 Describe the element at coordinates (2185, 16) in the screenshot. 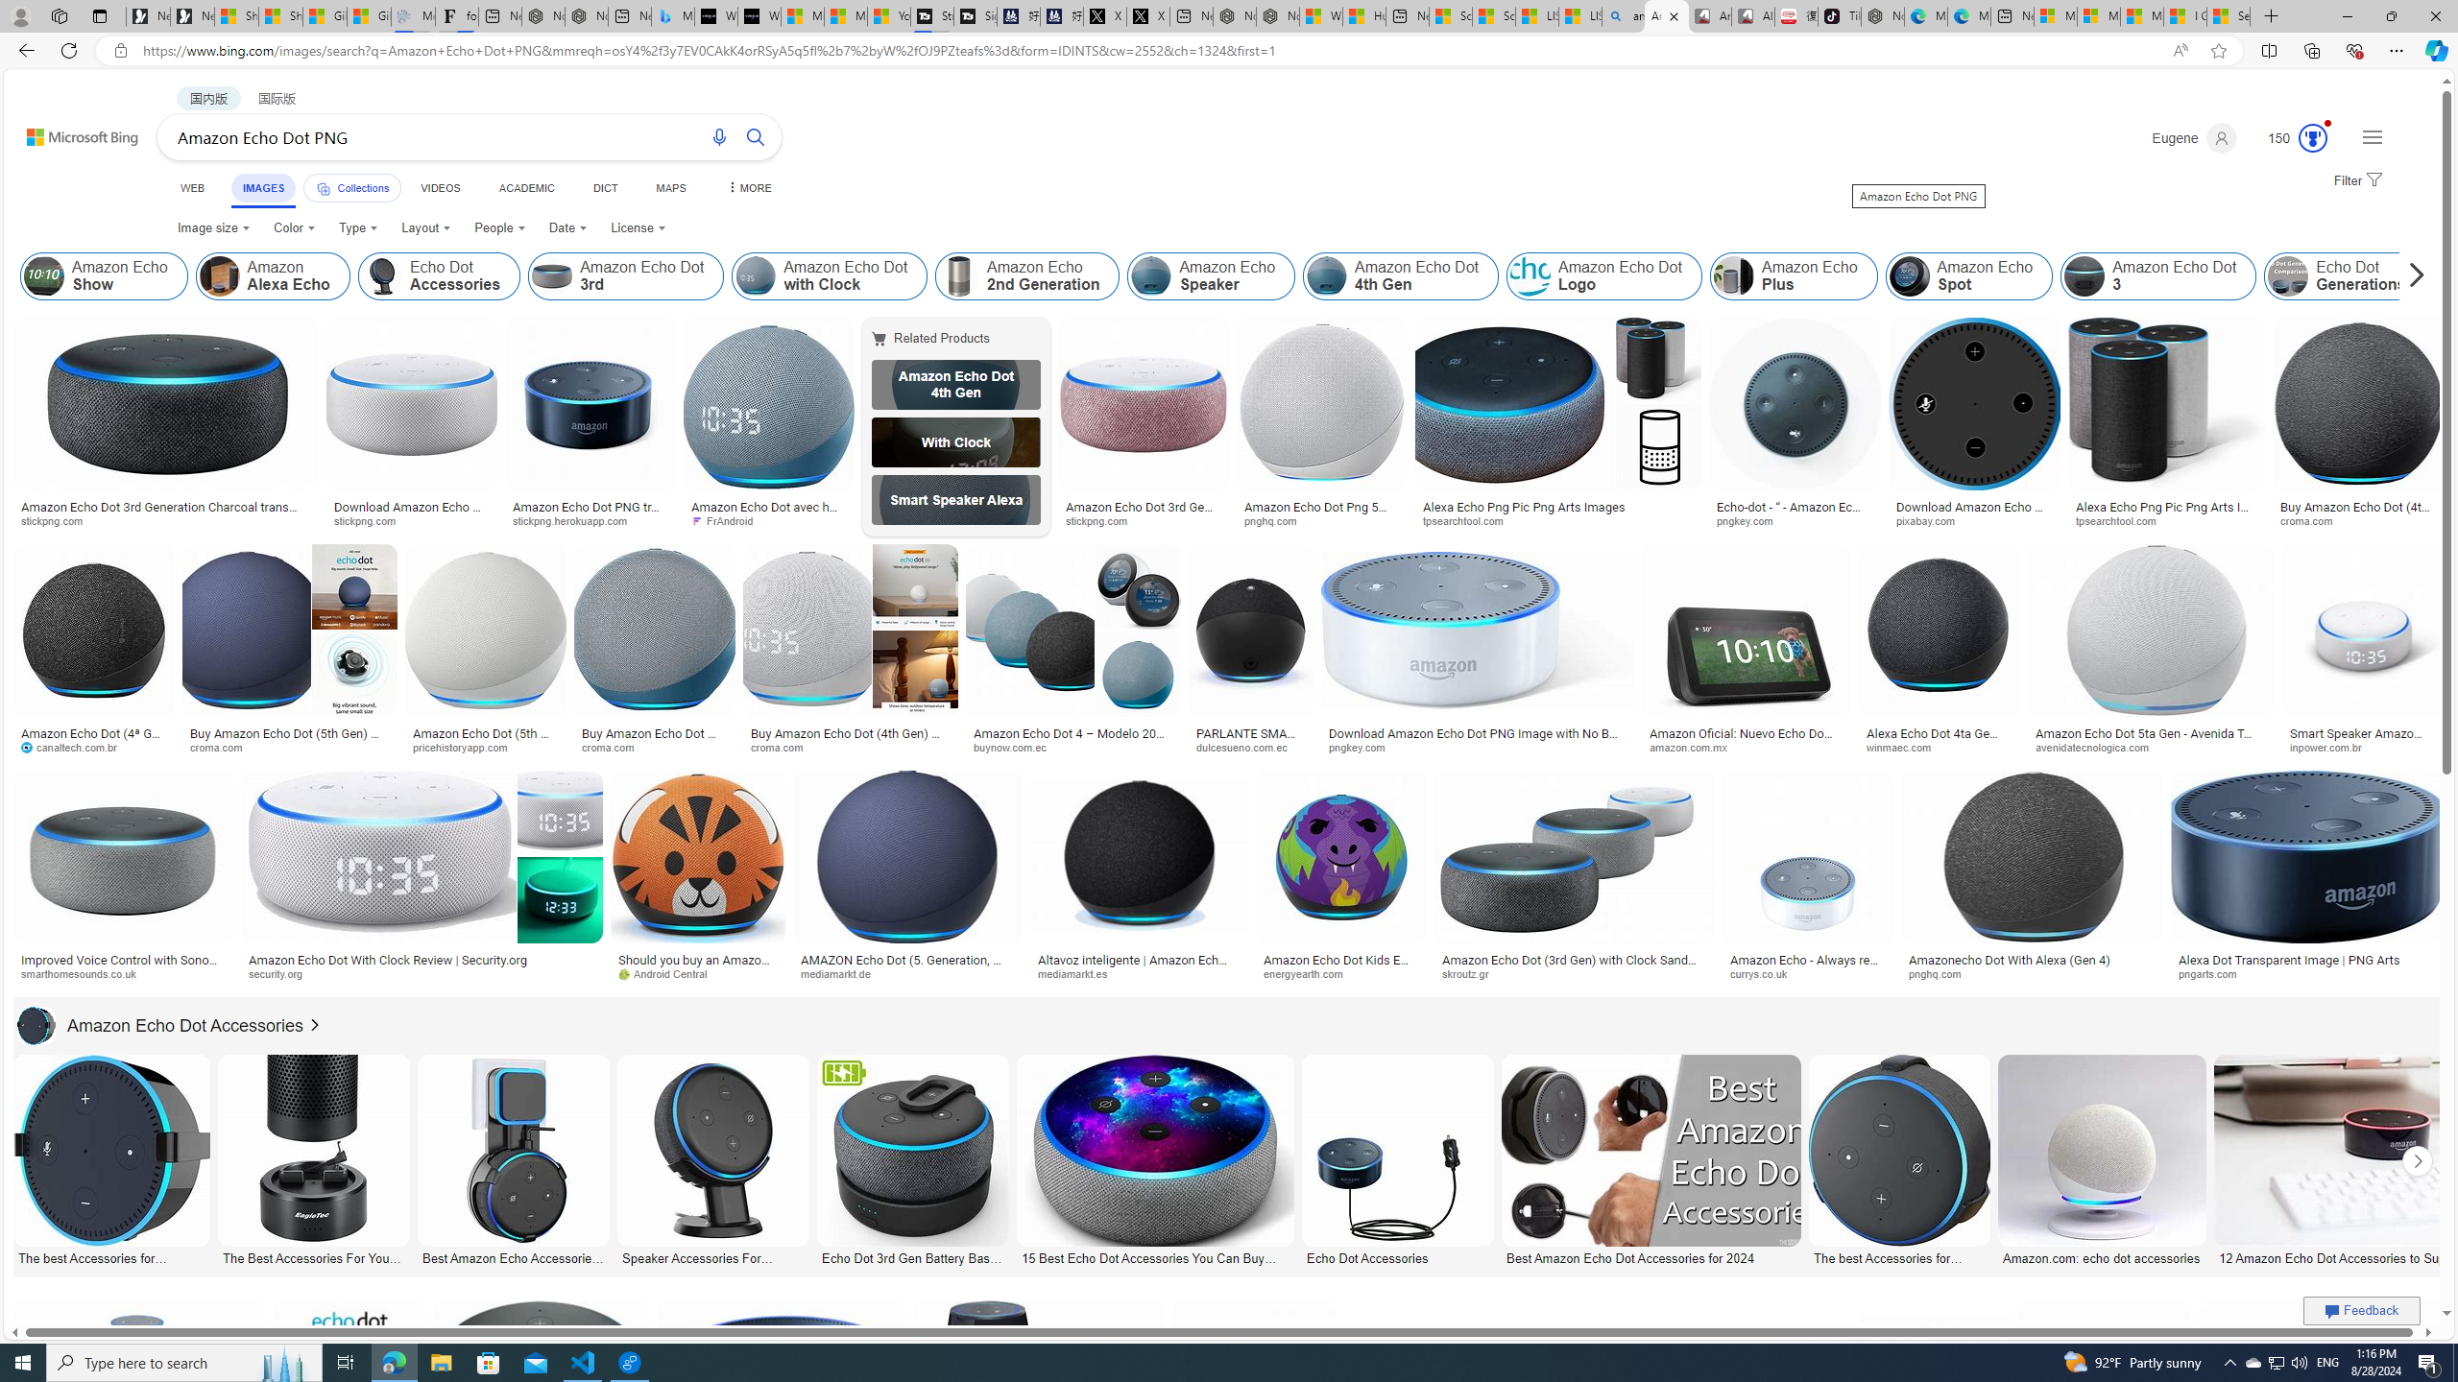

I see `I Gained 20 Pounds of Muscle in 30 Days! | Watch` at that location.